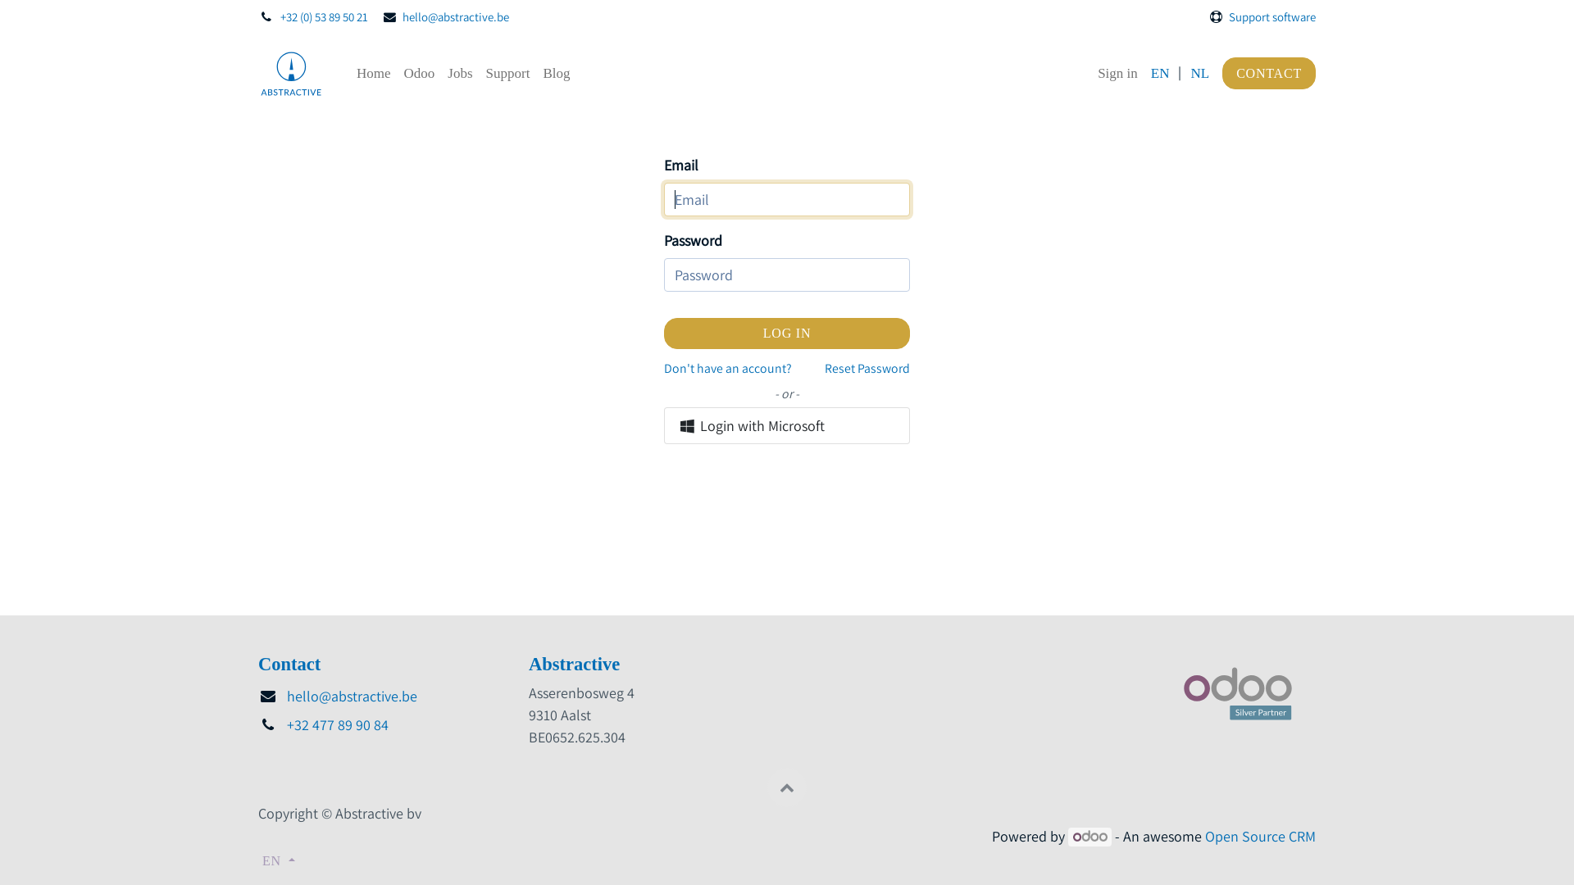 Image resolution: width=1574 pixels, height=885 pixels. Describe the element at coordinates (325, 16) in the screenshot. I see `+32 (0) 53 89 50 21` at that location.